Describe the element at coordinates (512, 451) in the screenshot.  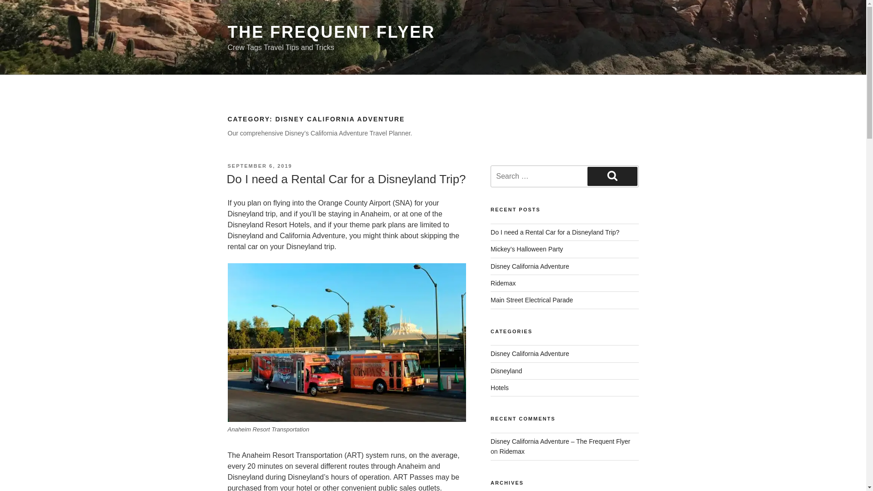
I see `Ridemax` at that location.